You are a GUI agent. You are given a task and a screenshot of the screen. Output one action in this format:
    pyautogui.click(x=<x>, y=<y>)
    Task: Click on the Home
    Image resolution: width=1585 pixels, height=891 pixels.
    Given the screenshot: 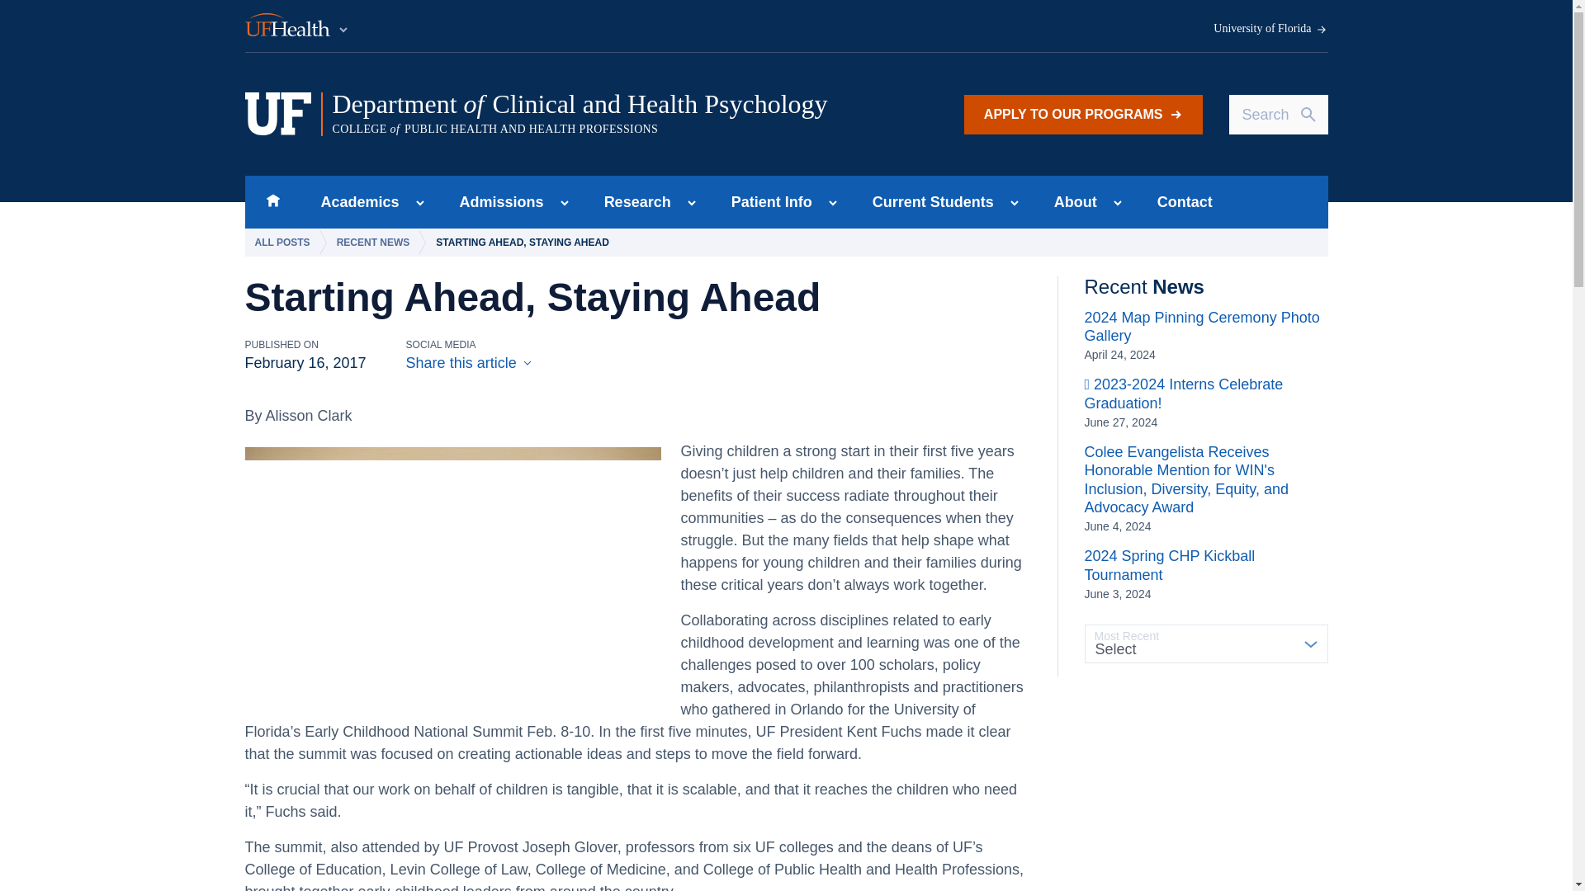 What is the action you would take?
    pyautogui.click(x=272, y=201)
    